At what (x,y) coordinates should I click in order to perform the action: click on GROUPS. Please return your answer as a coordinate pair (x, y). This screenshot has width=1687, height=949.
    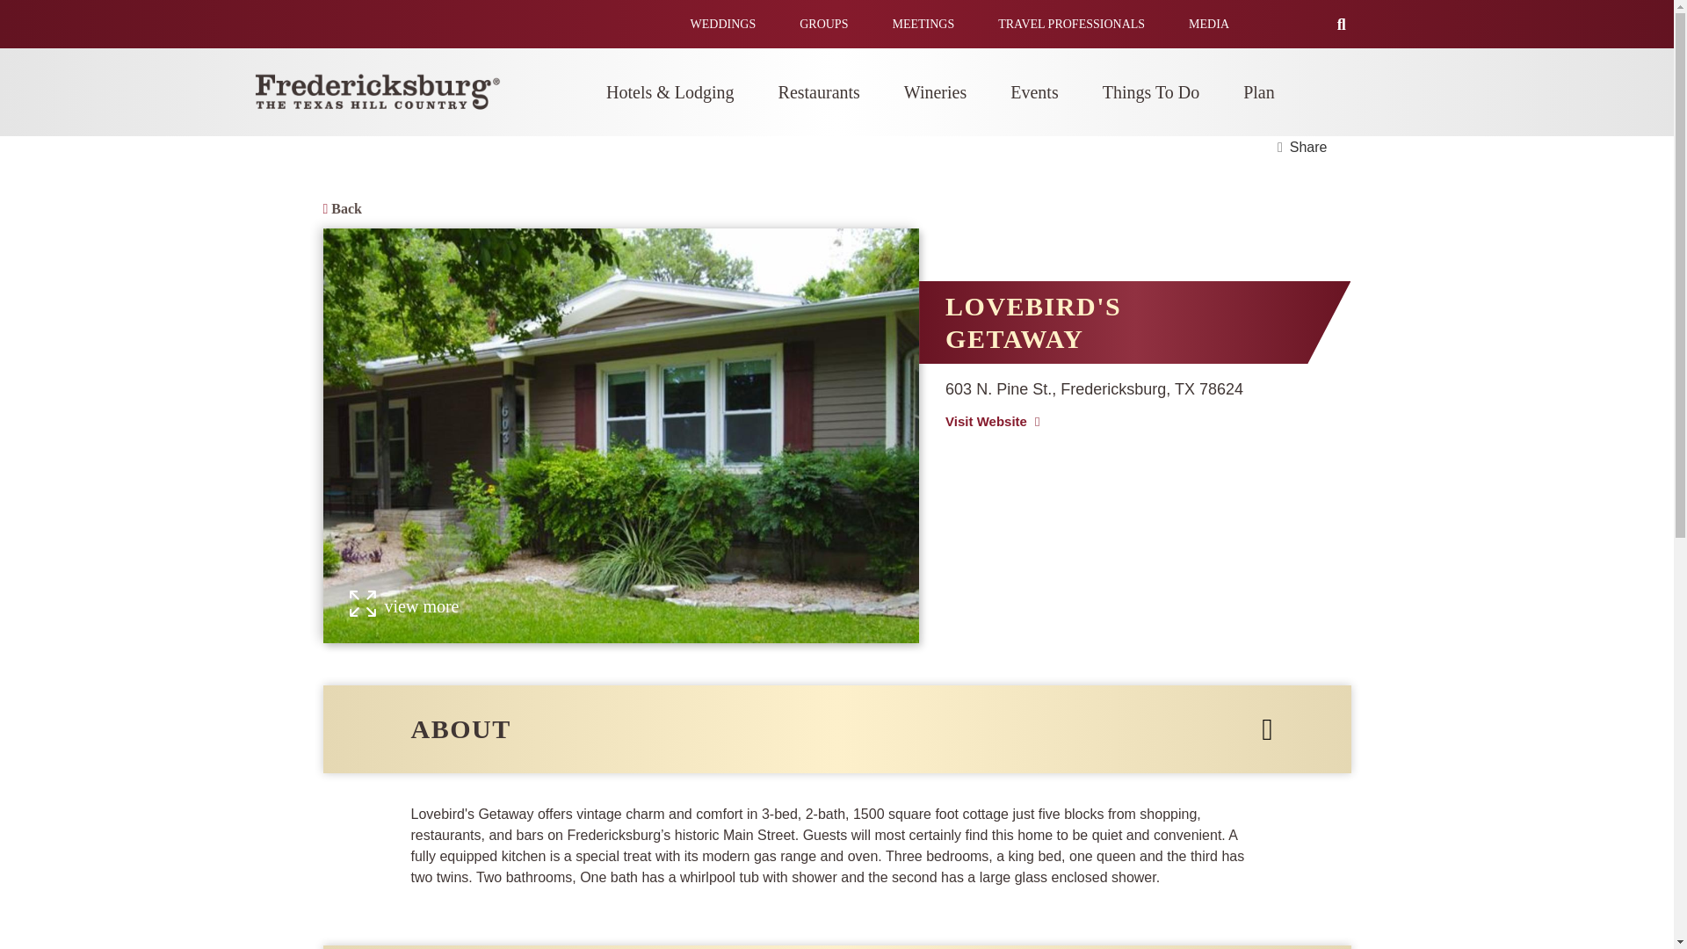
    Looking at the image, I should click on (824, 24).